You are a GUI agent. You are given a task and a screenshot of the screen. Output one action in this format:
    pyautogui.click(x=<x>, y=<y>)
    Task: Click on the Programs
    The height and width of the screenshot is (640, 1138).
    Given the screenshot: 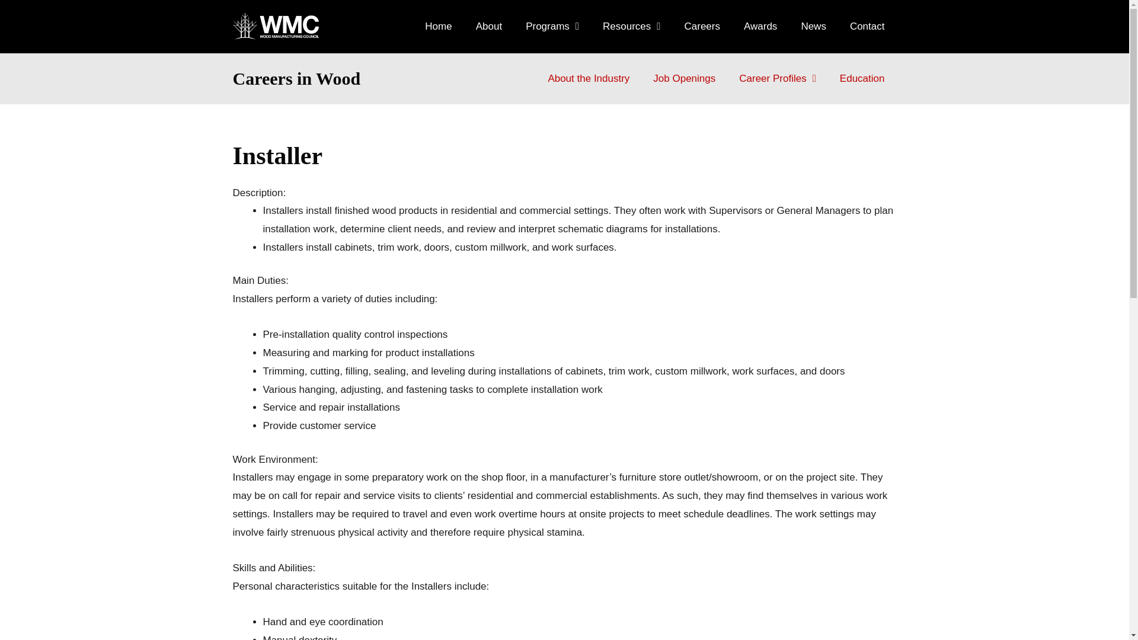 What is the action you would take?
    pyautogui.click(x=552, y=26)
    